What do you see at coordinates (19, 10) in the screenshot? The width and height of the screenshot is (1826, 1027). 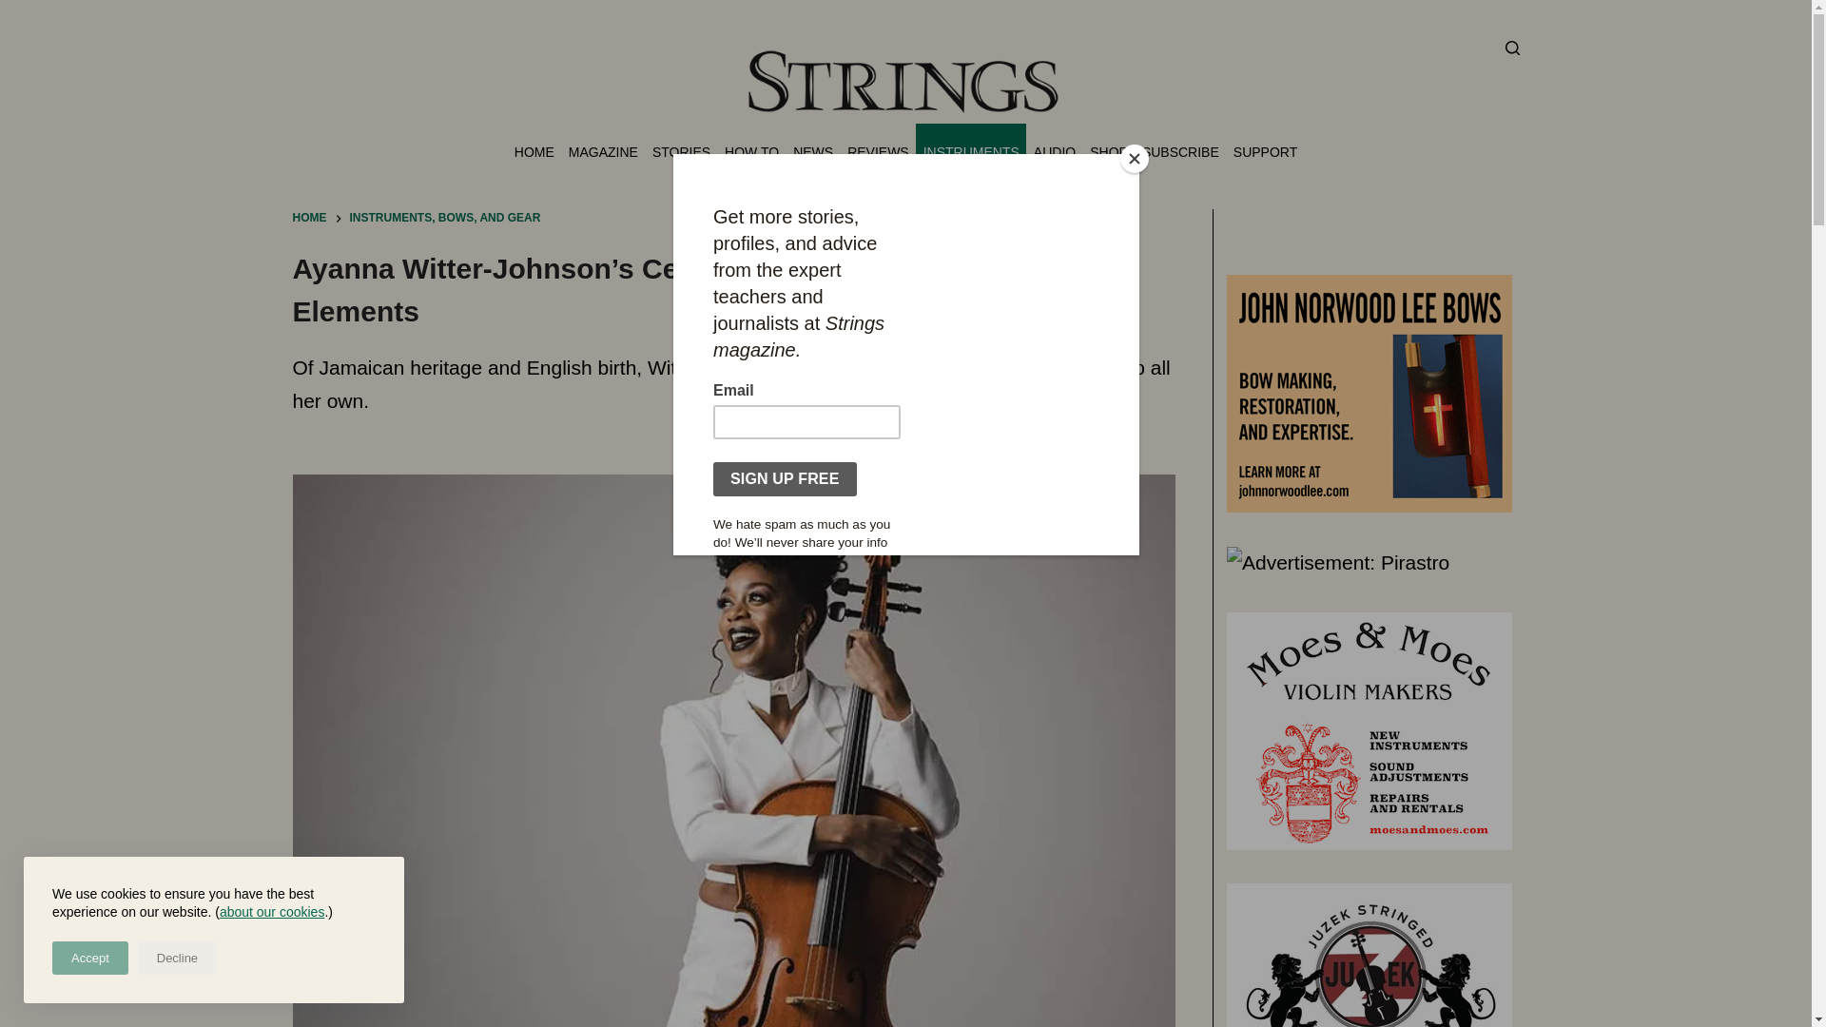 I see `Skip to content` at bounding box center [19, 10].